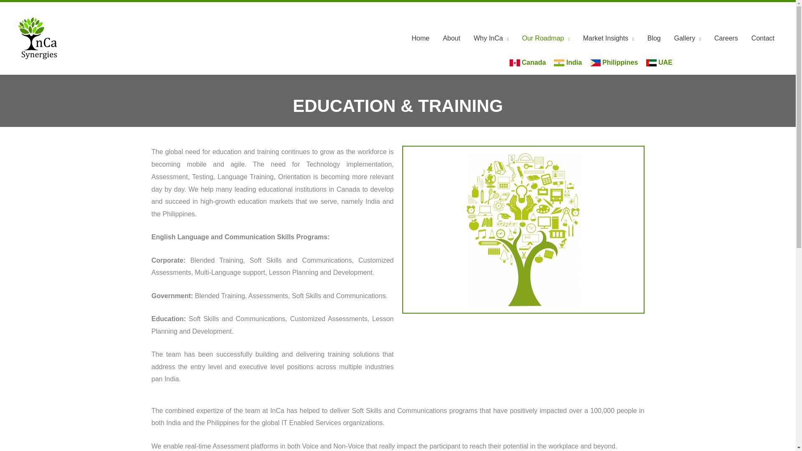 The image size is (802, 451). Describe the element at coordinates (451, 38) in the screenshot. I see `About` at that location.